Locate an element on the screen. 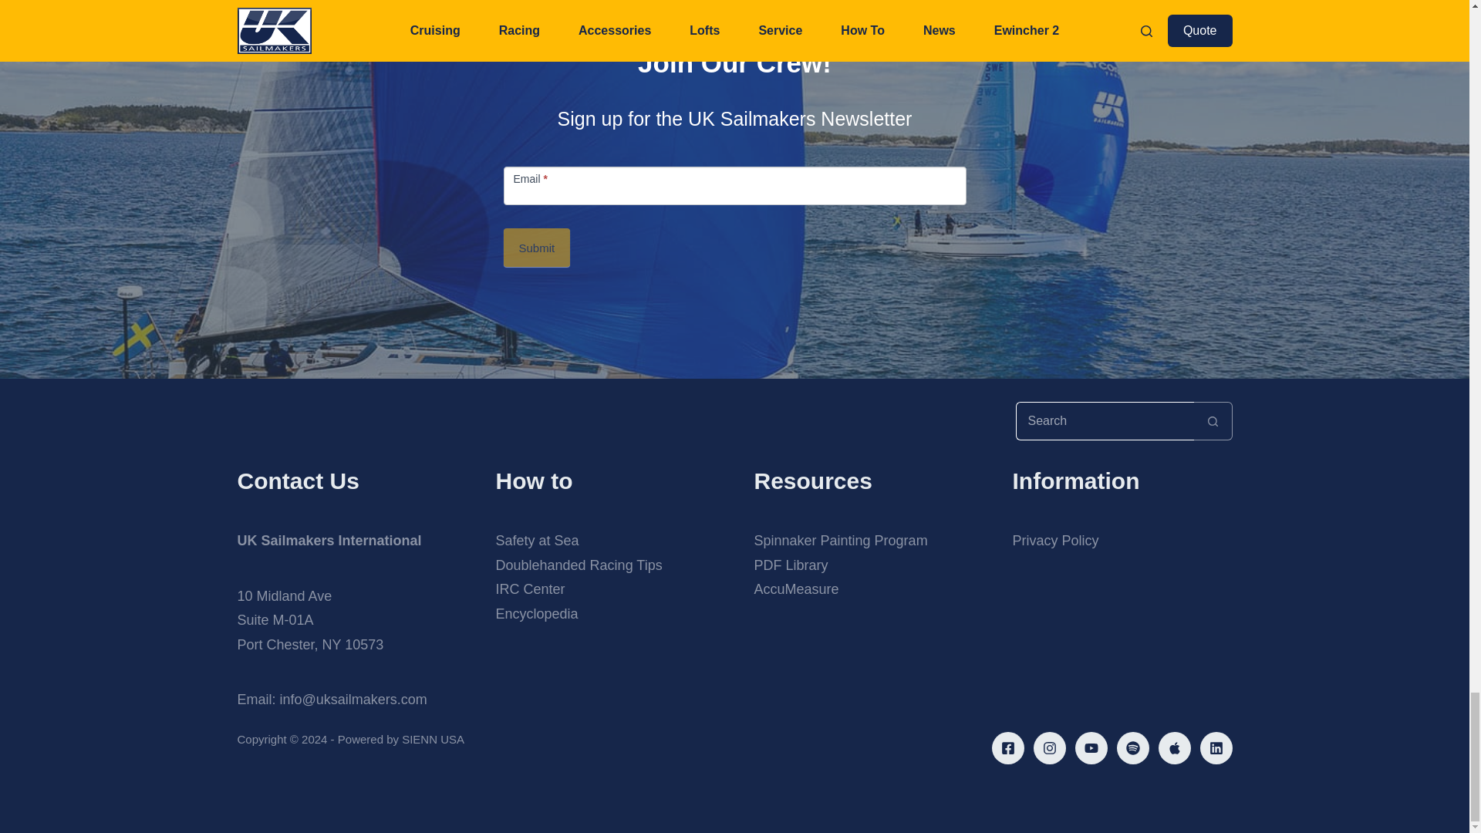 Image resolution: width=1481 pixels, height=833 pixels. Encyclopedia is located at coordinates (535, 614).